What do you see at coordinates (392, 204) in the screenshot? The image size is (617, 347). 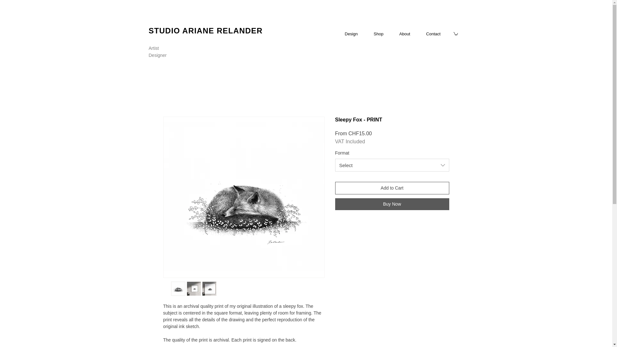 I see `Buy Now` at bounding box center [392, 204].